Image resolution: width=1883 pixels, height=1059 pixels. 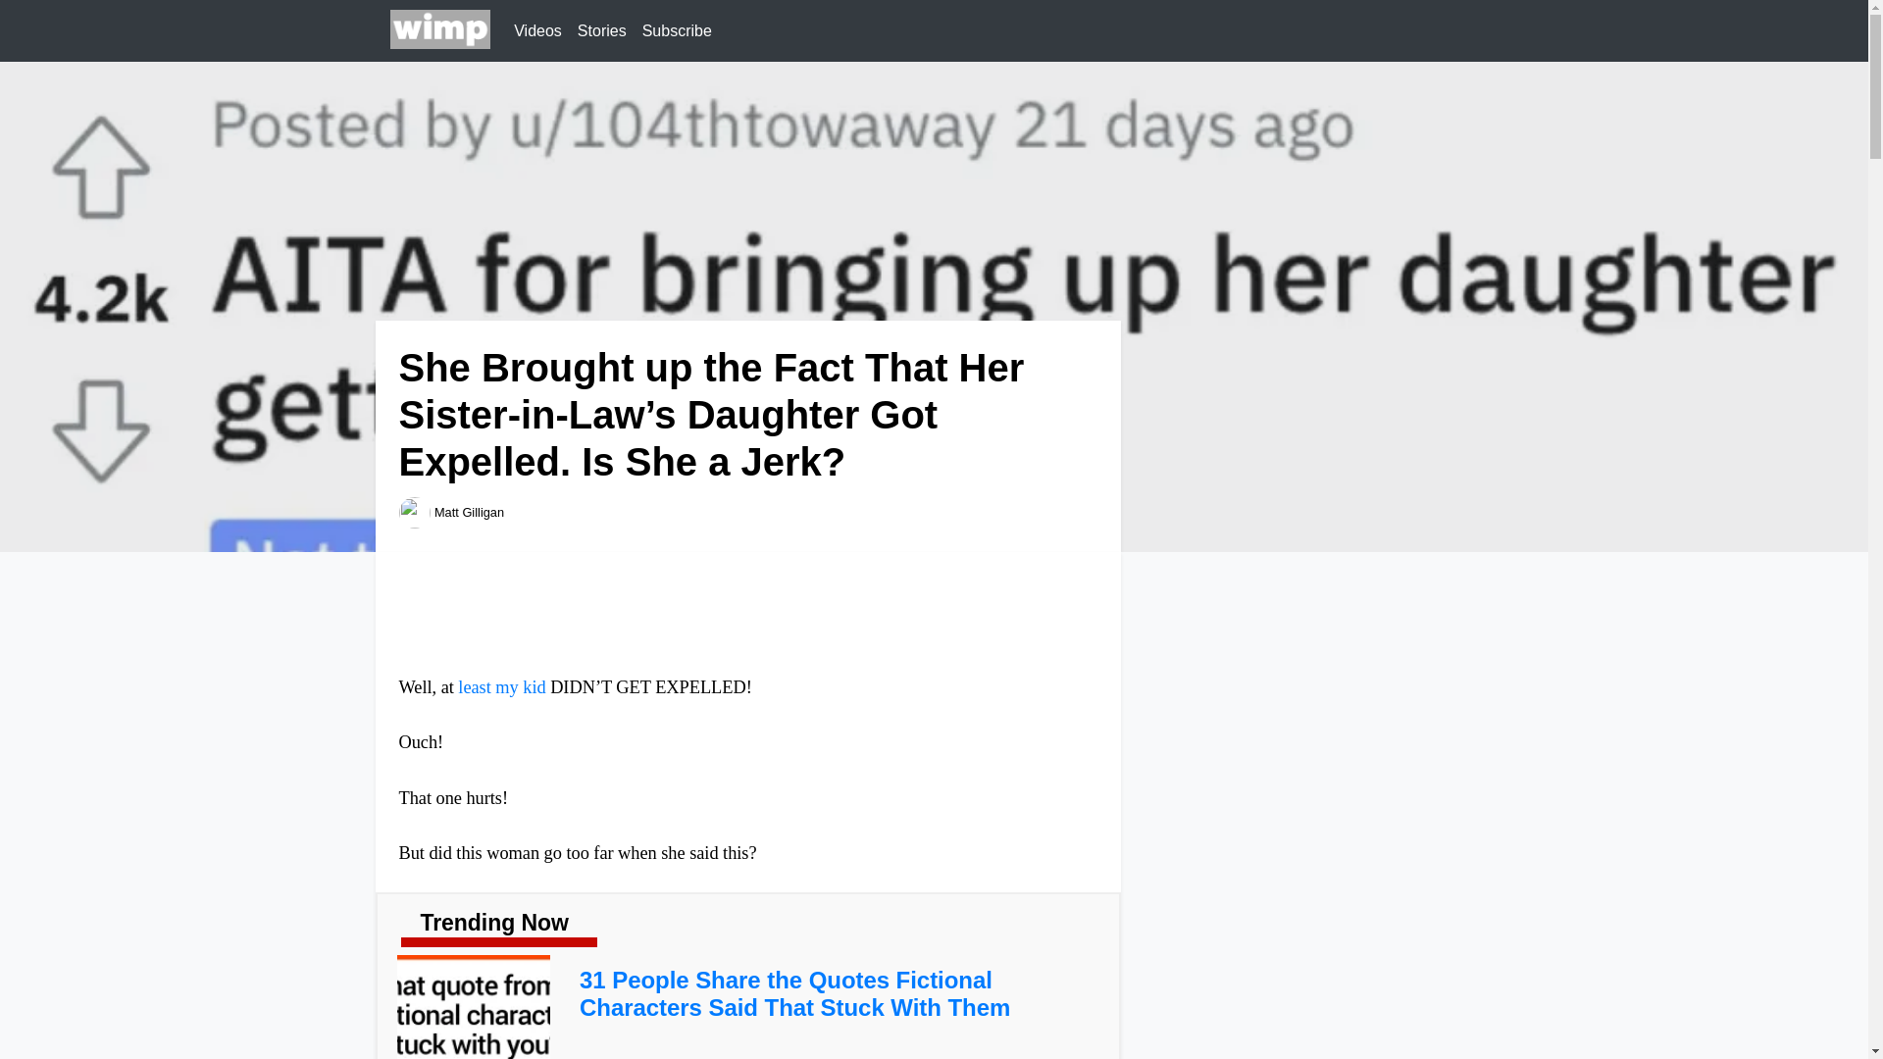 What do you see at coordinates (469, 512) in the screenshot?
I see `Matt Gilligan` at bounding box center [469, 512].